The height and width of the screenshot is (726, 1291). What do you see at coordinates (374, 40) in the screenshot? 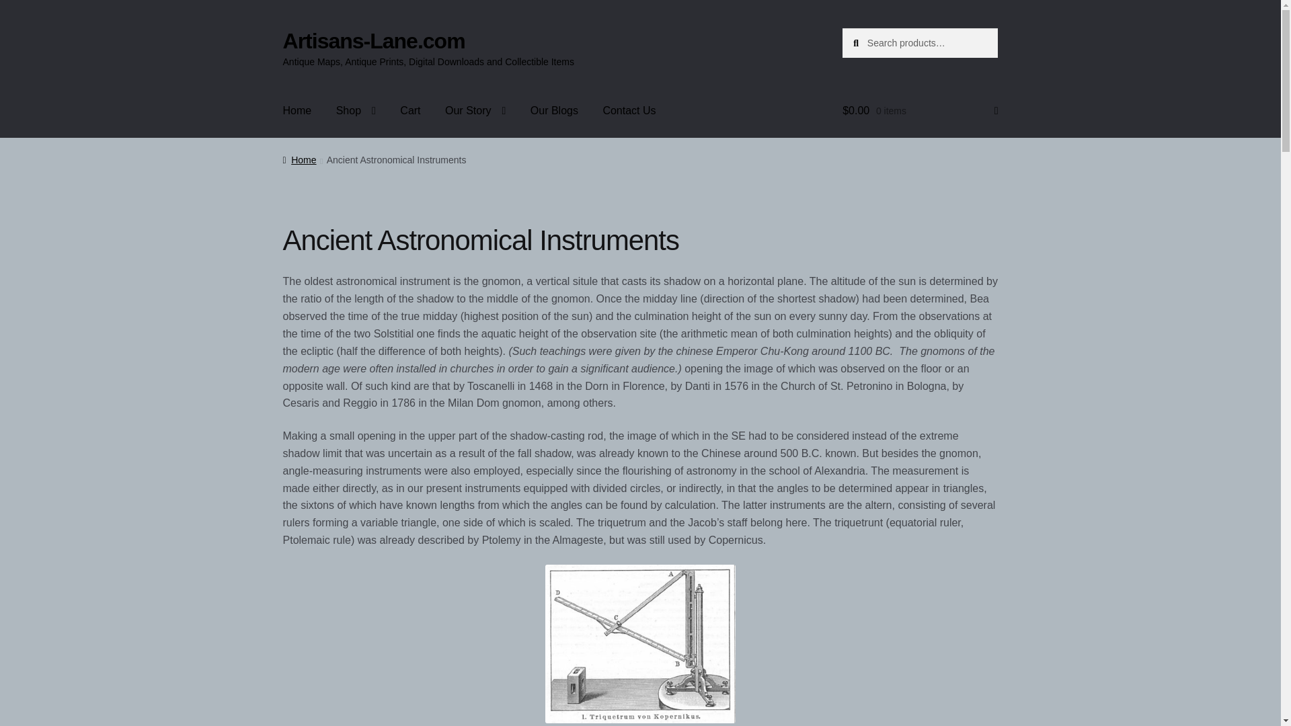
I see `Artisans-Lane.com` at bounding box center [374, 40].